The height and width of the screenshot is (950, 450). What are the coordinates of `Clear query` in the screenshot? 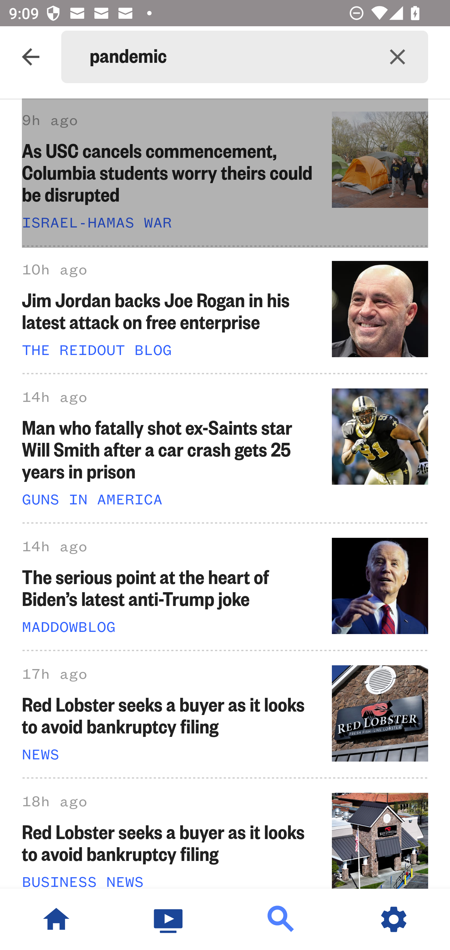 It's located at (397, 57).